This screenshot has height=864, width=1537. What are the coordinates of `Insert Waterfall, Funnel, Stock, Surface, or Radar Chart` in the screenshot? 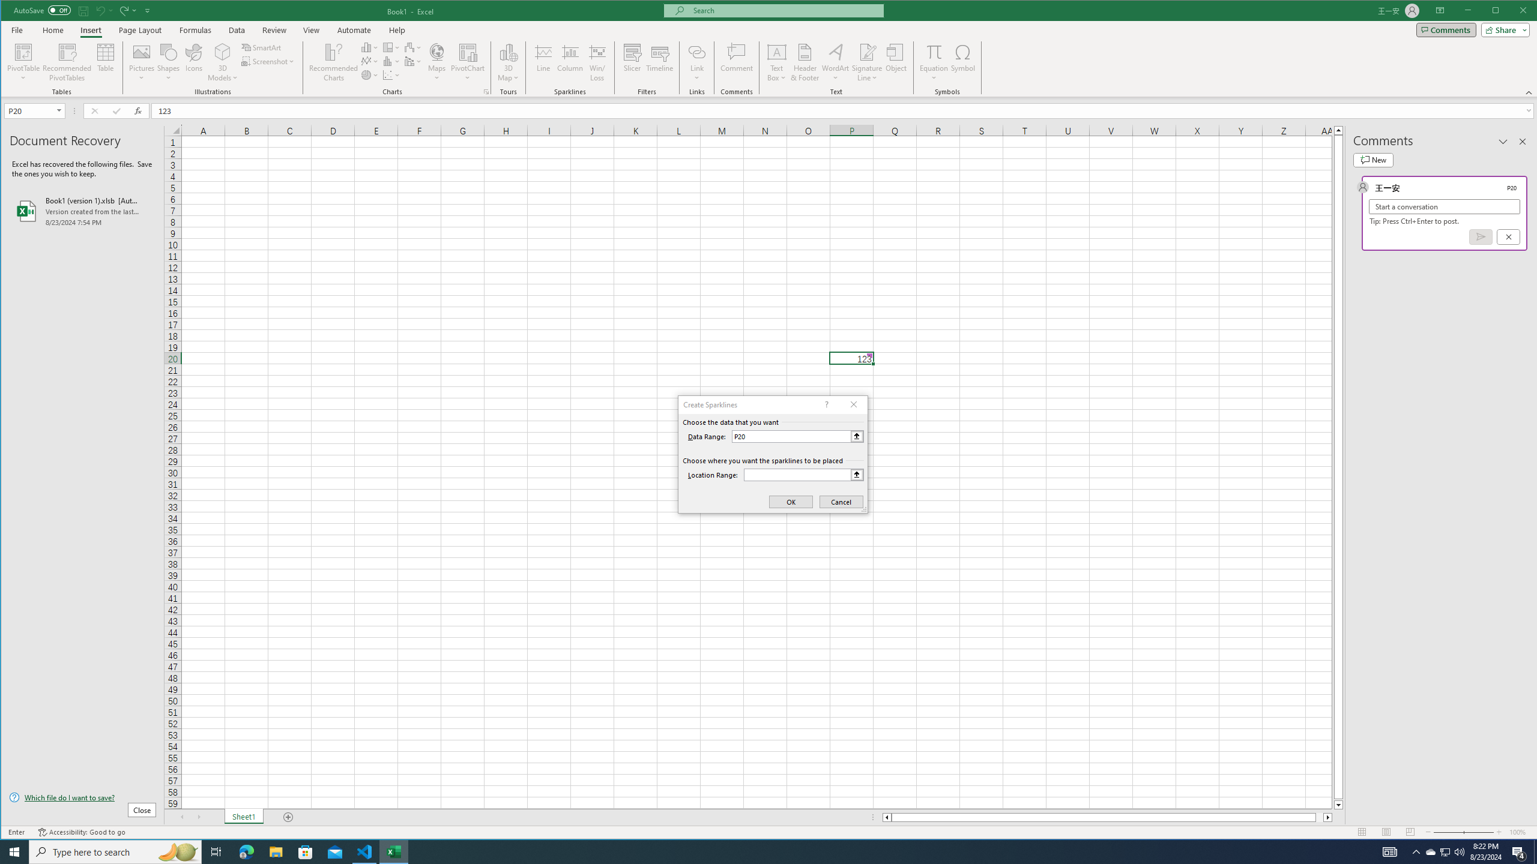 It's located at (413, 47).